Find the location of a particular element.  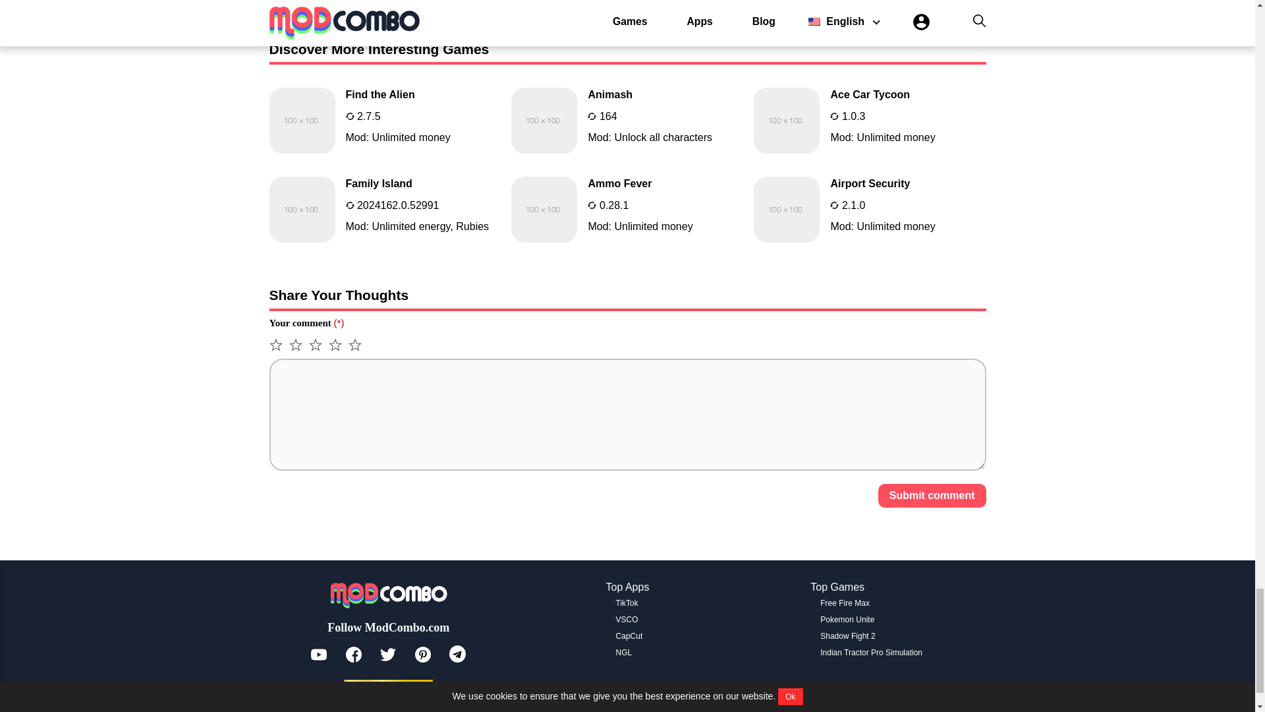

DMCA.com Protection Status is located at coordinates (627, 603).